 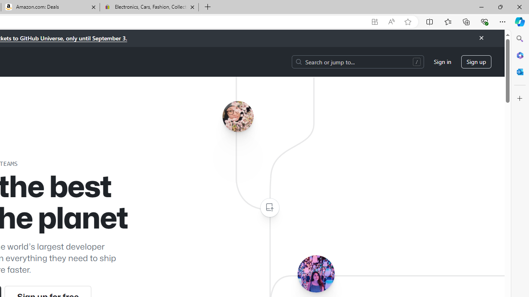 I want to click on Sign up, so click(x=476, y=62).